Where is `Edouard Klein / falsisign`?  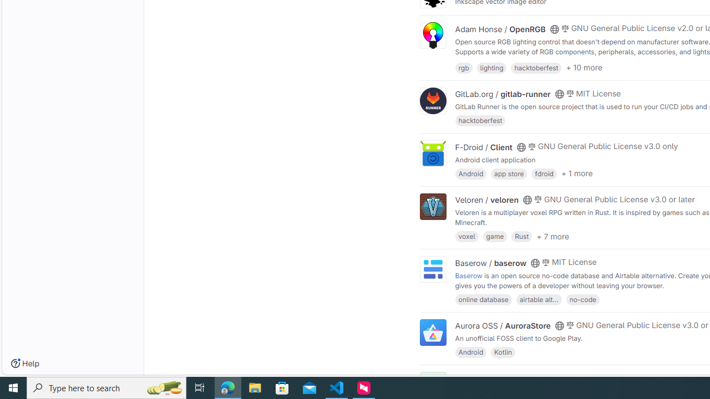 Edouard Klein / falsisign is located at coordinates (500, 378).